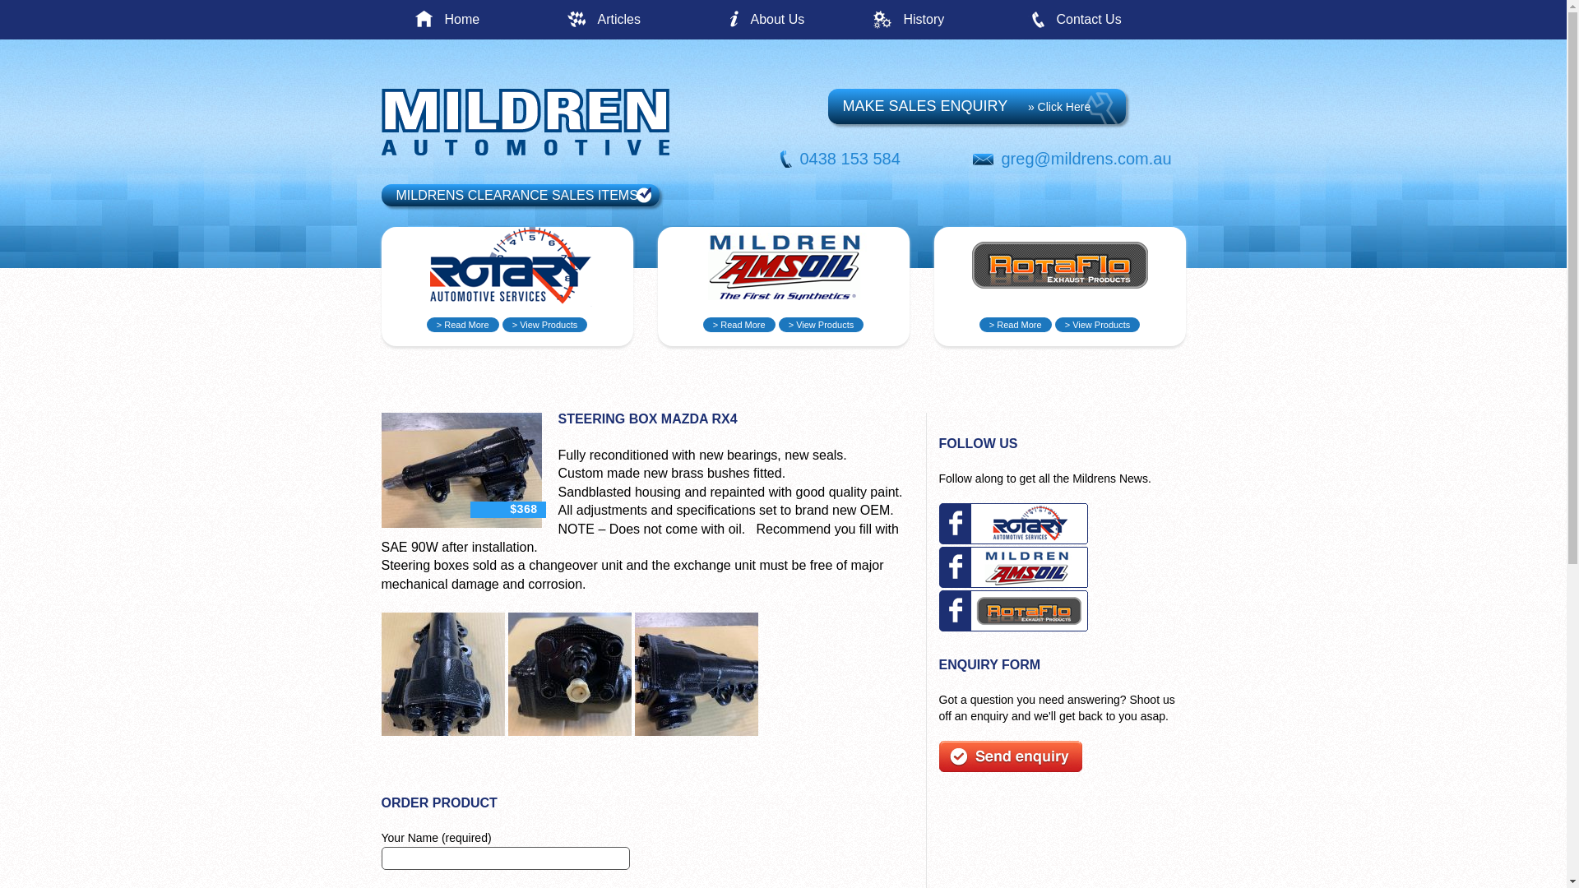  I want to click on > View Products, so click(822, 325).